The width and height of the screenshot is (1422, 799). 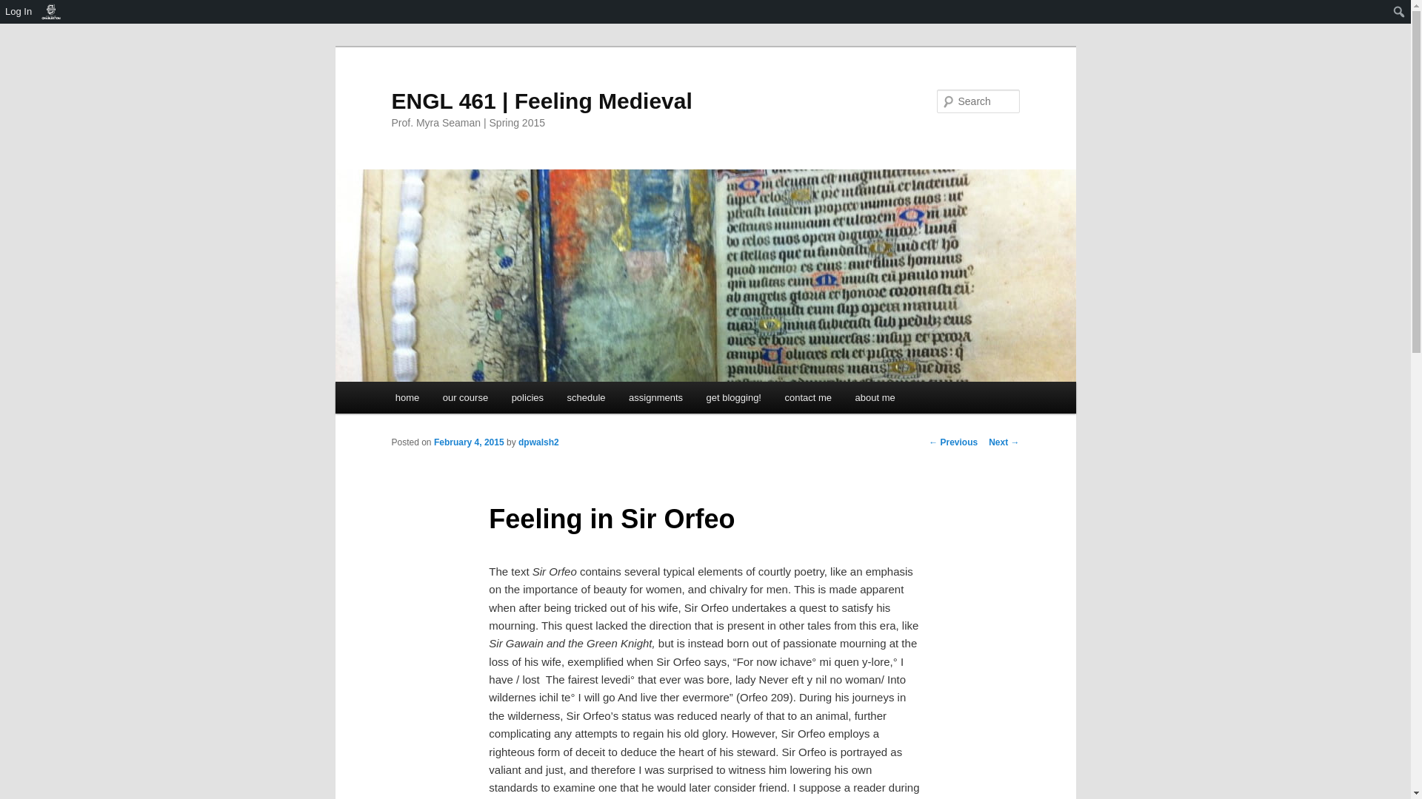 I want to click on February 4, 2015, so click(x=469, y=442).